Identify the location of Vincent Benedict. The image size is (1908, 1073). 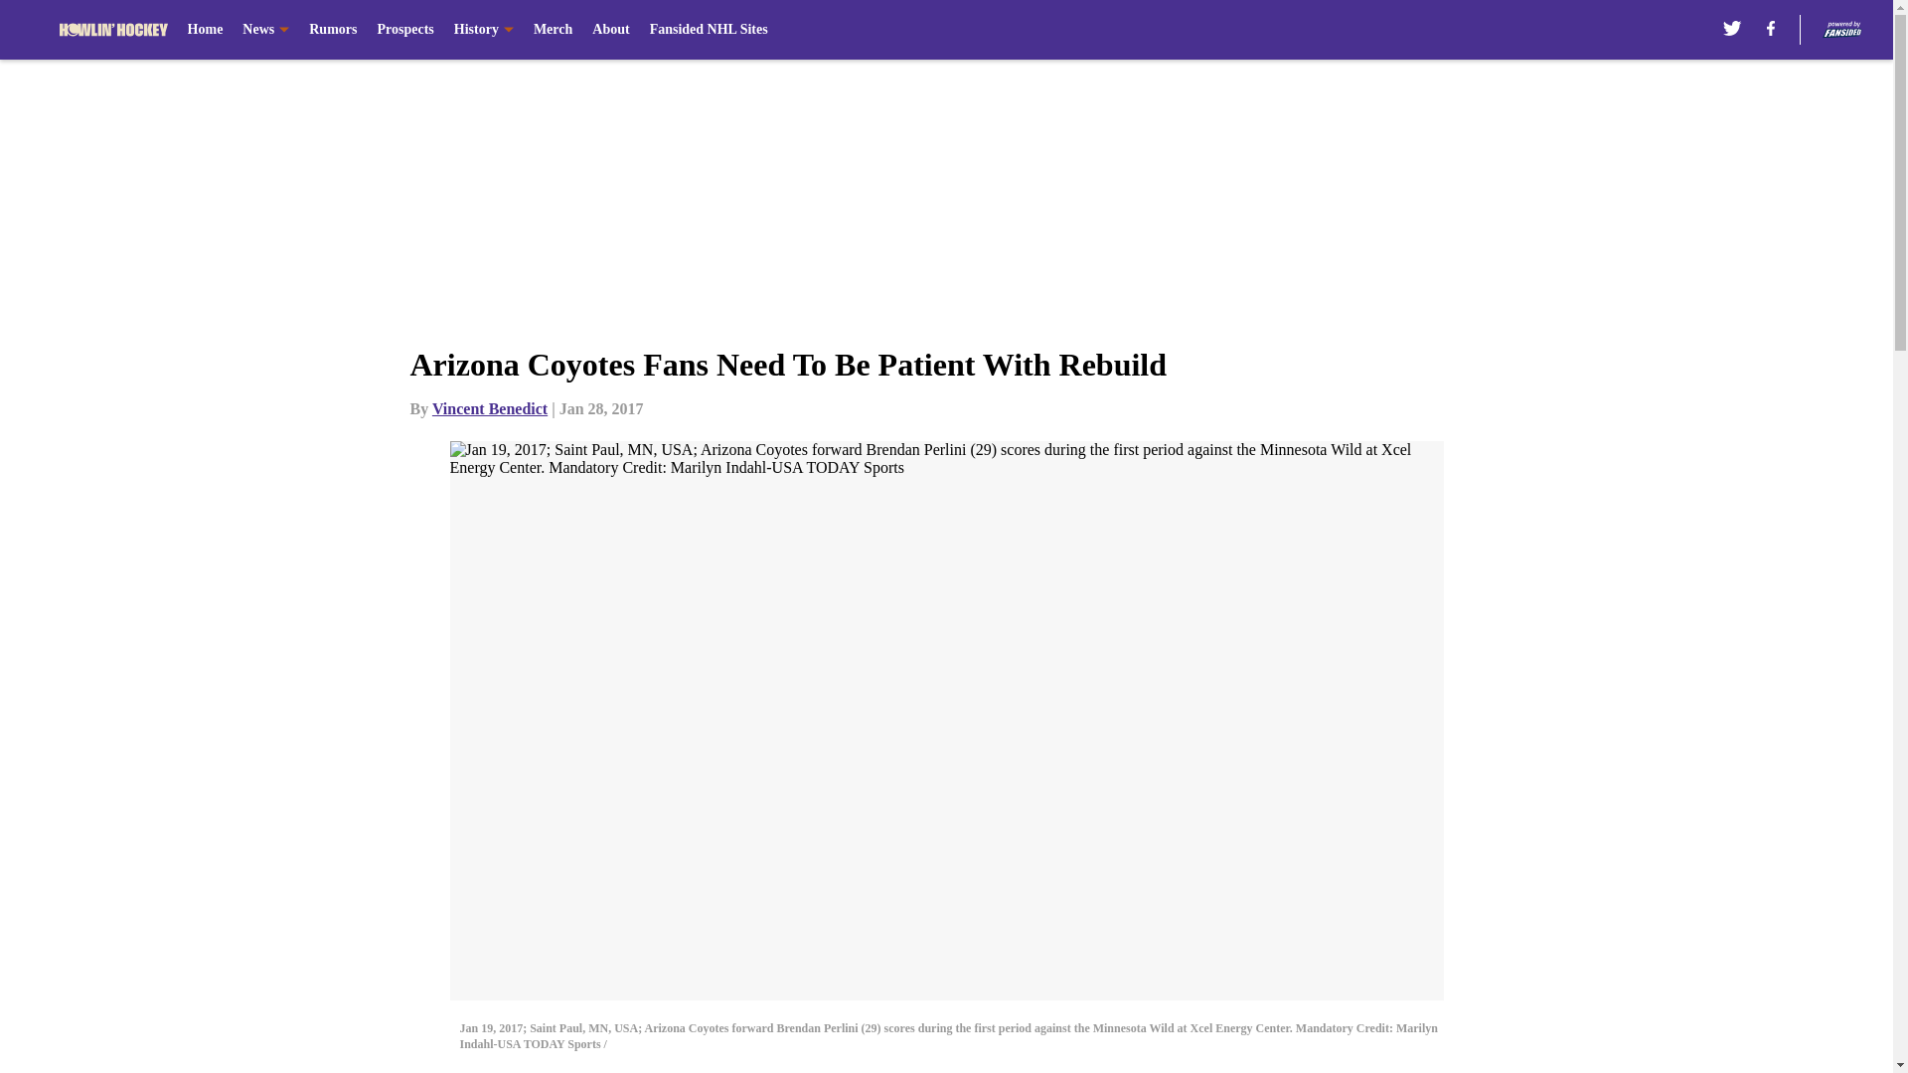
(490, 408).